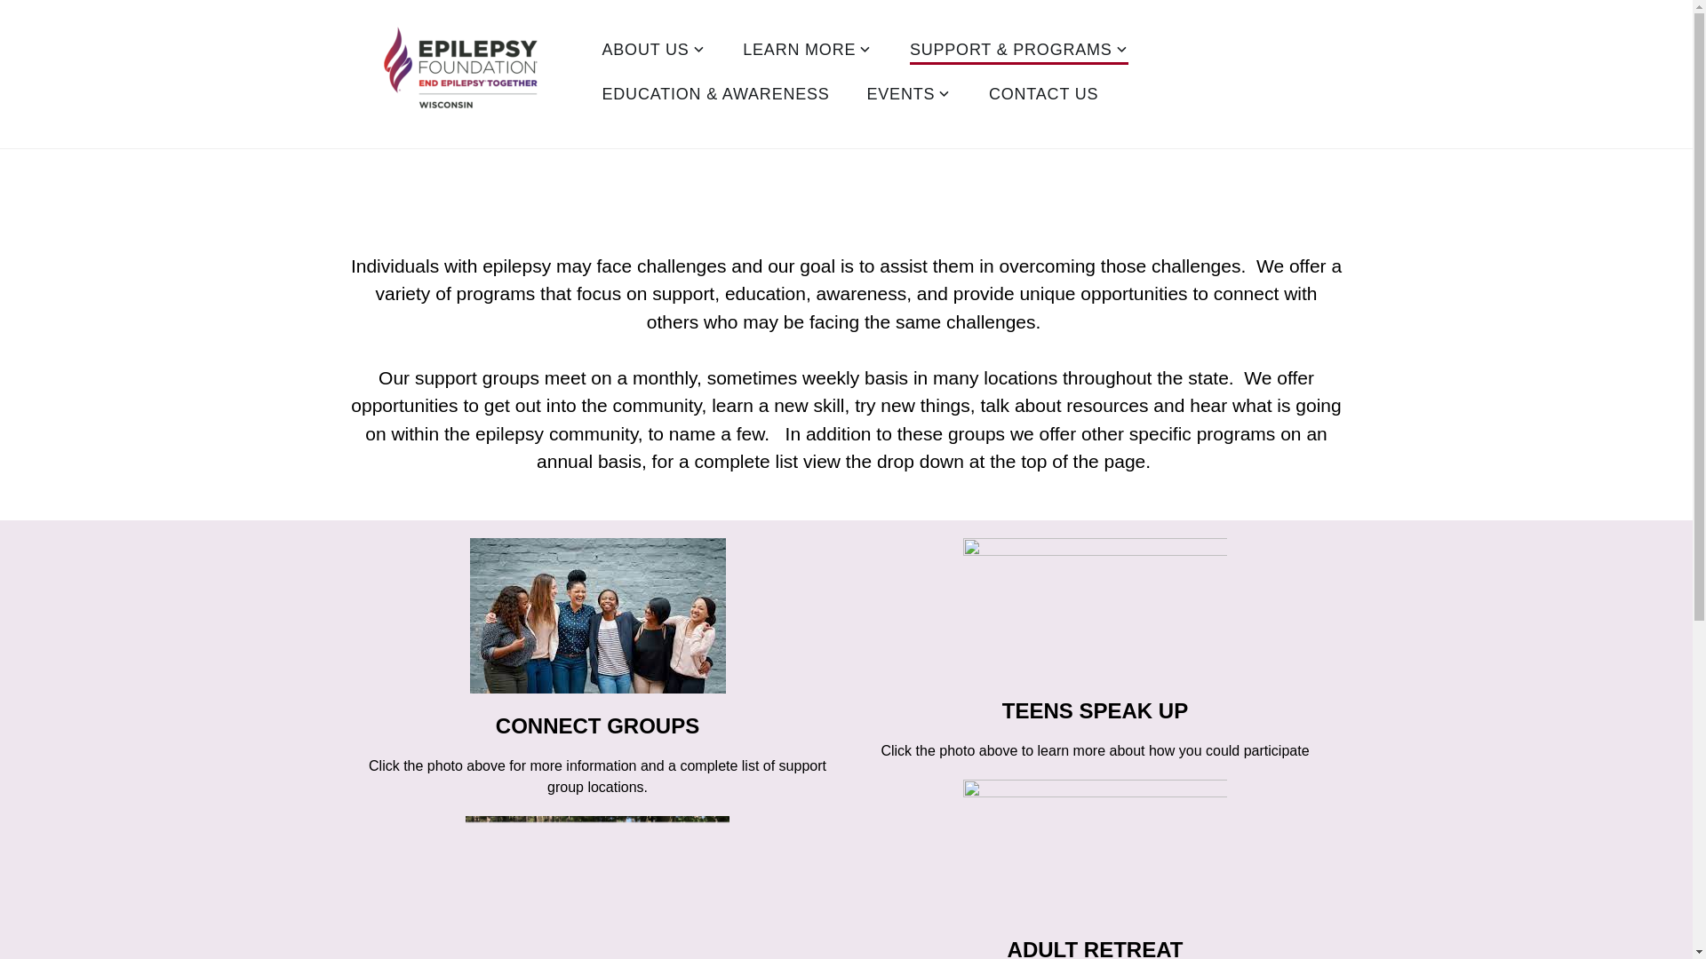  Describe the element at coordinates (909, 96) in the screenshot. I see `EVENTS` at that location.